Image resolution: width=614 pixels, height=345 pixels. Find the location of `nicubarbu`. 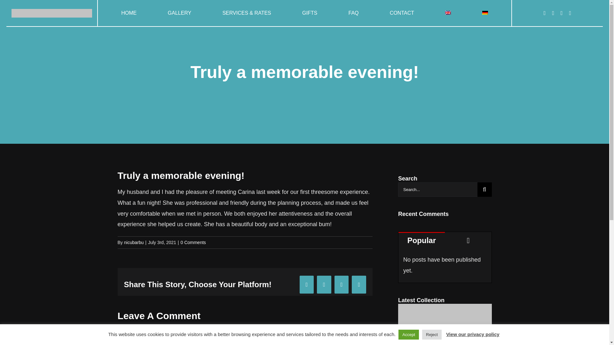

nicubarbu is located at coordinates (134, 242).